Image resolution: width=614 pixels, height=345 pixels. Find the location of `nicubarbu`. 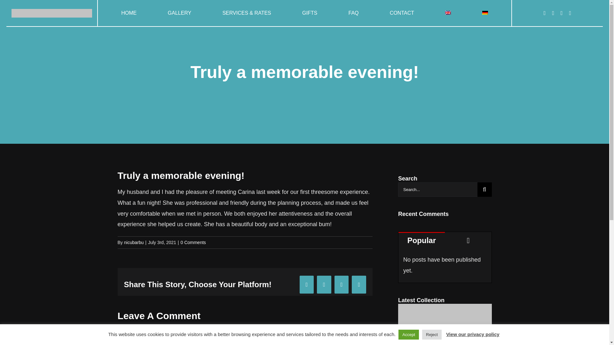

nicubarbu is located at coordinates (134, 242).